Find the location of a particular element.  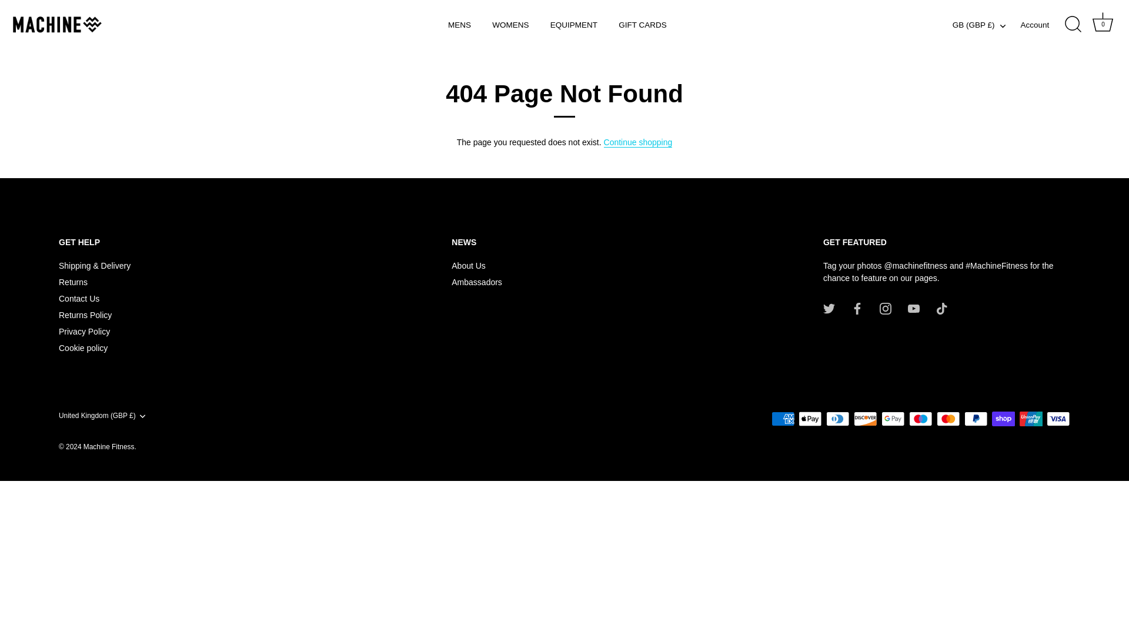

Cart is located at coordinates (1103, 22).